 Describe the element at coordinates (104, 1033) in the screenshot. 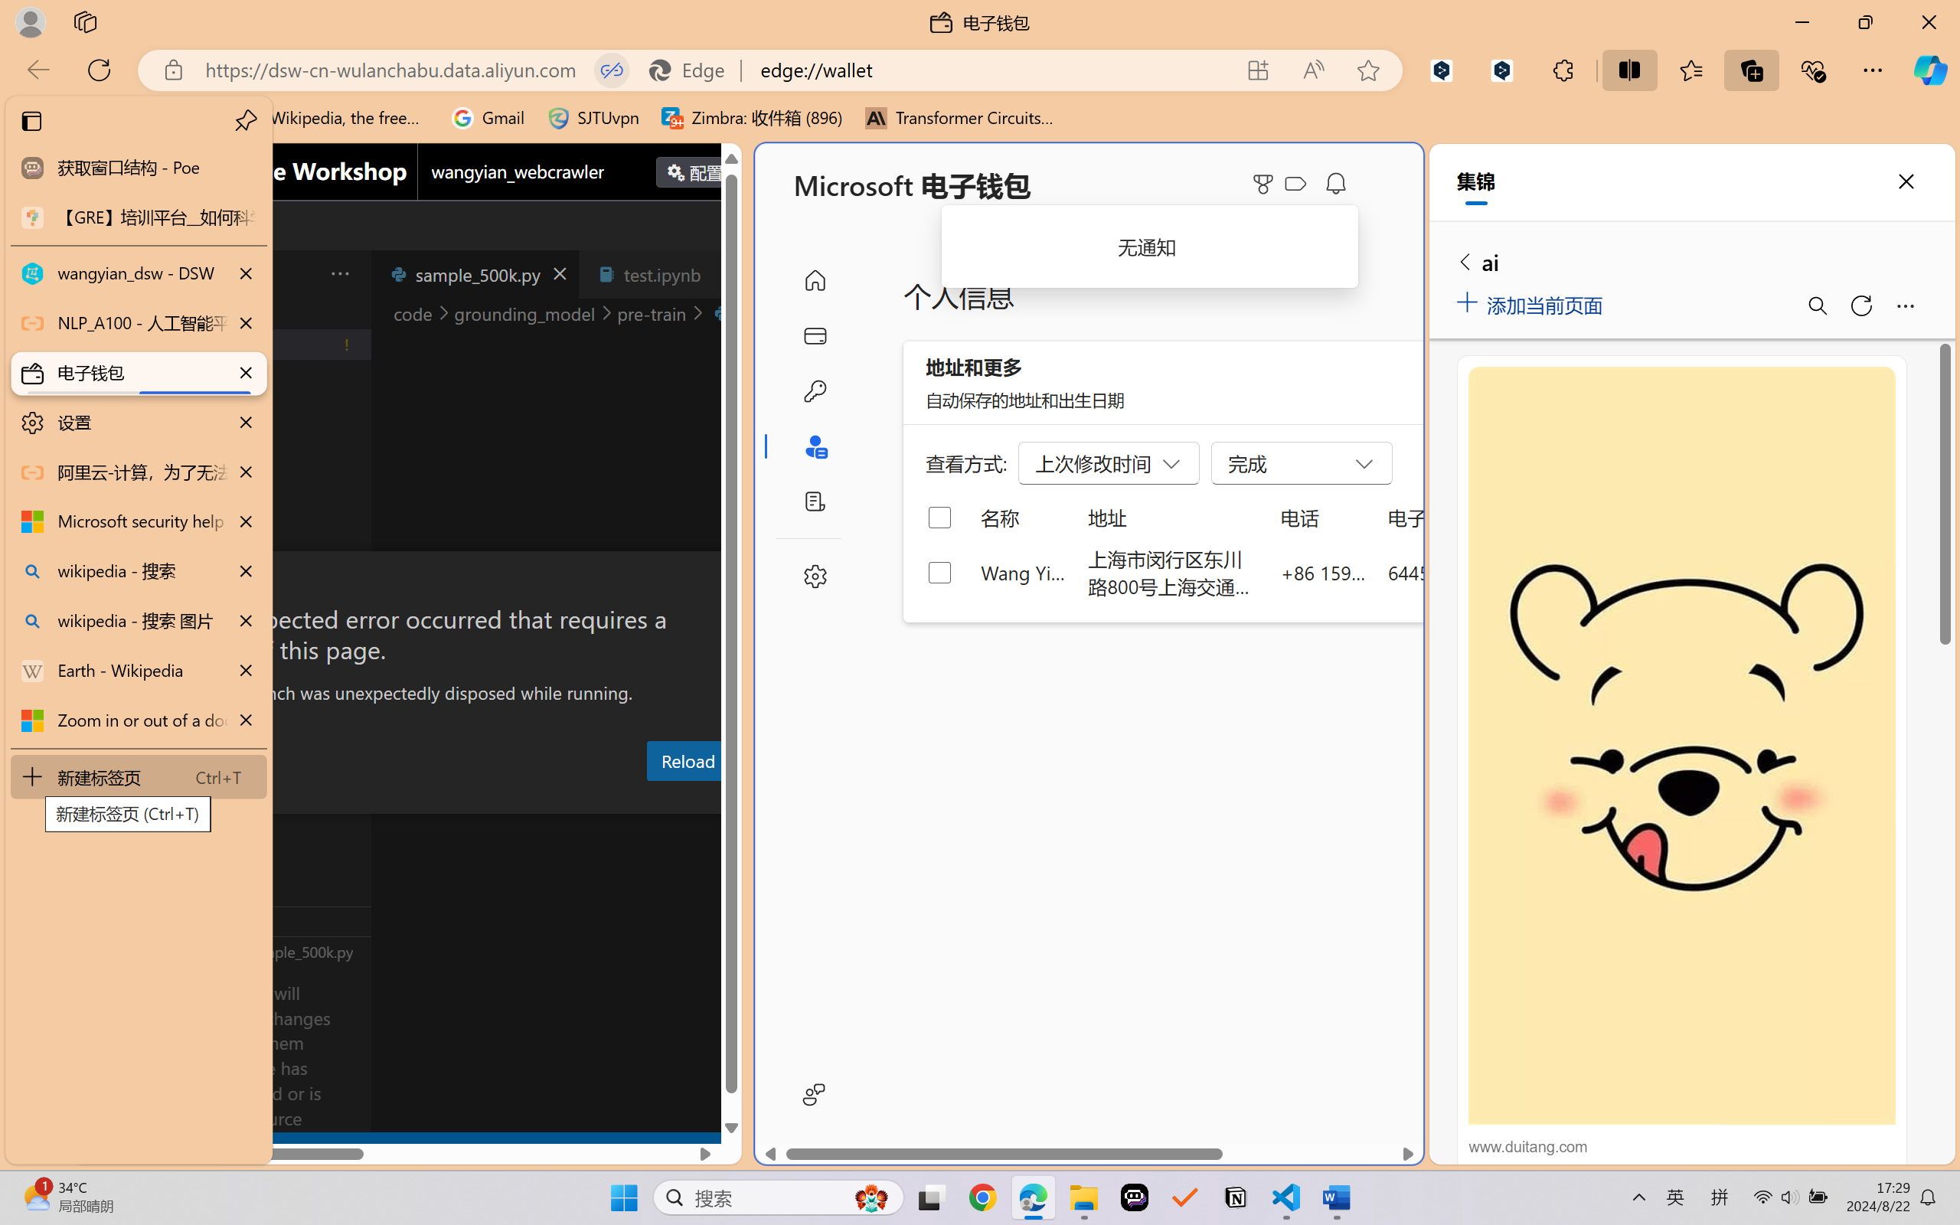

I see `Accounts - Sign in requested` at that location.